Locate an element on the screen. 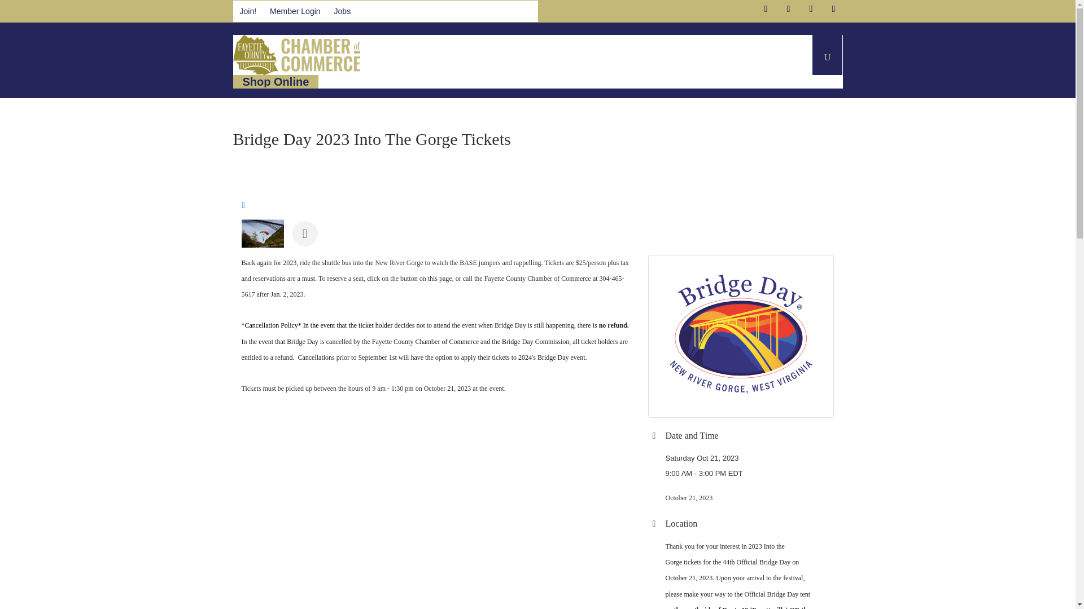  Jobs is located at coordinates (342, 11).